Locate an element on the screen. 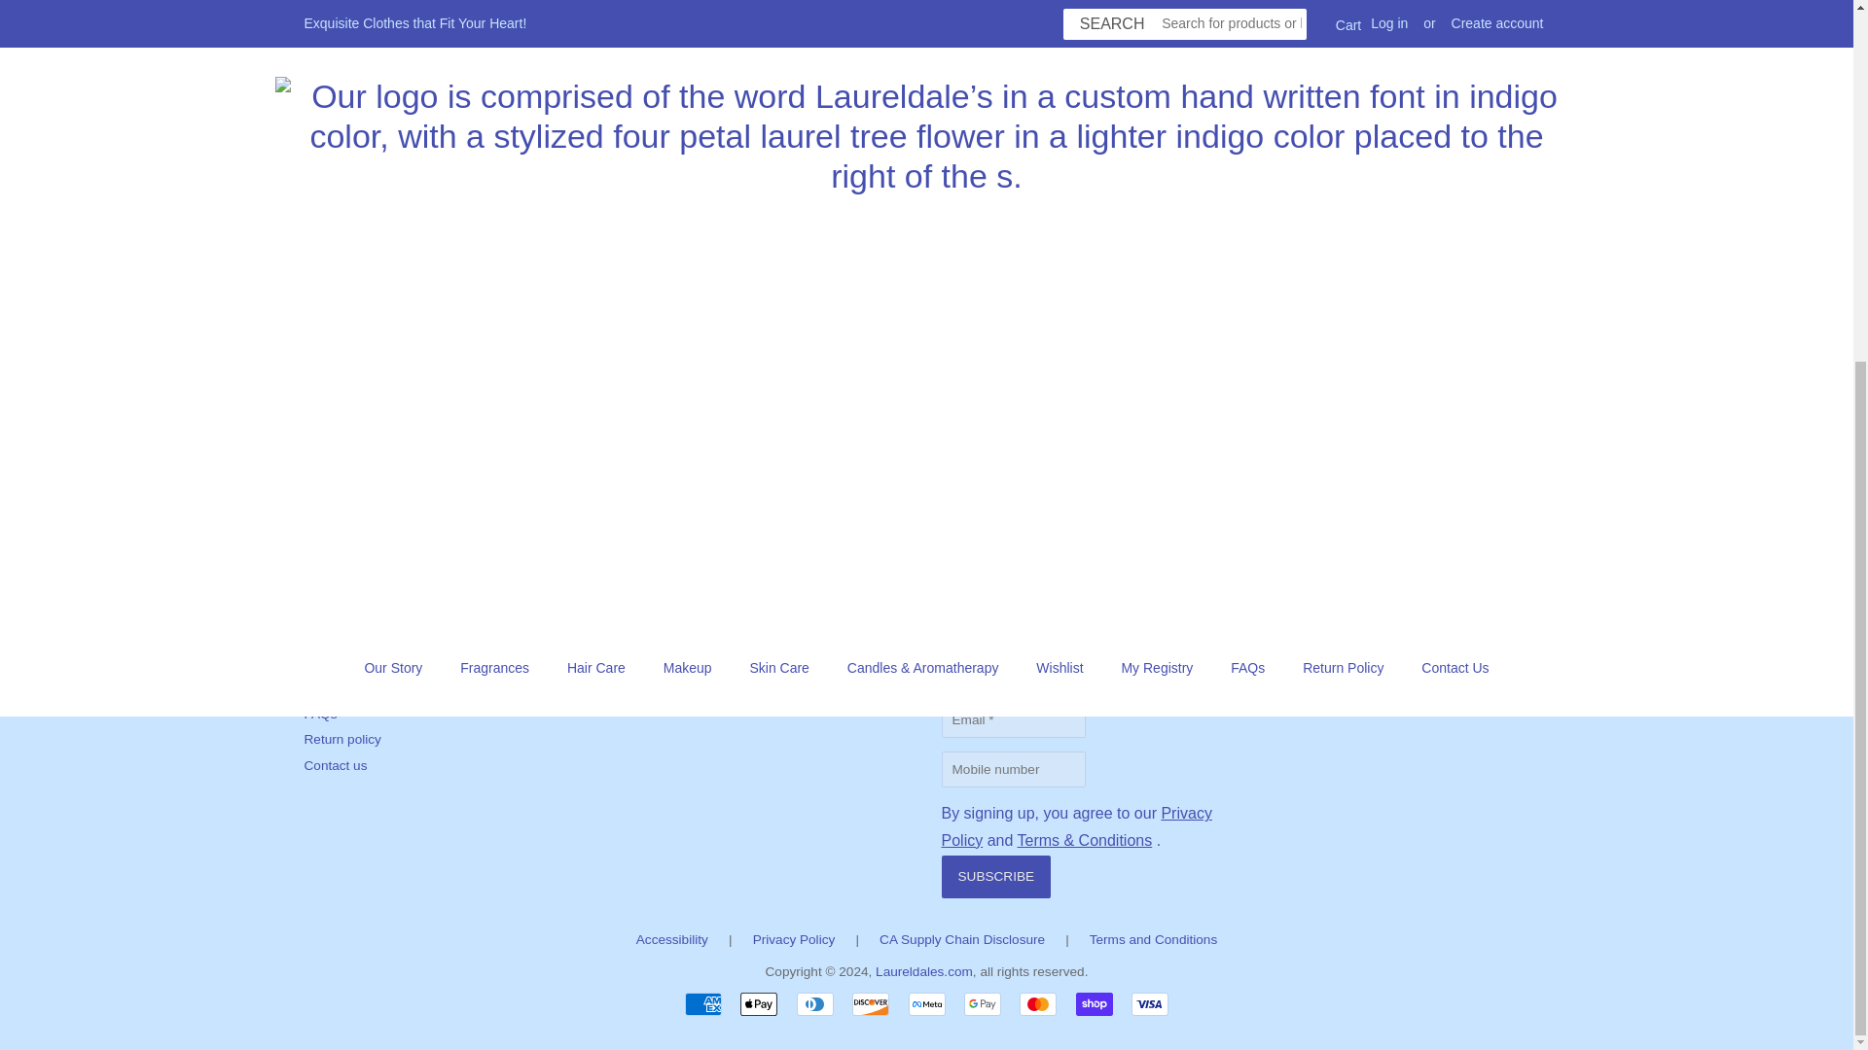 This screenshot has width=1868, height=1050. Tiktok is located at coordinates (1411, 564).